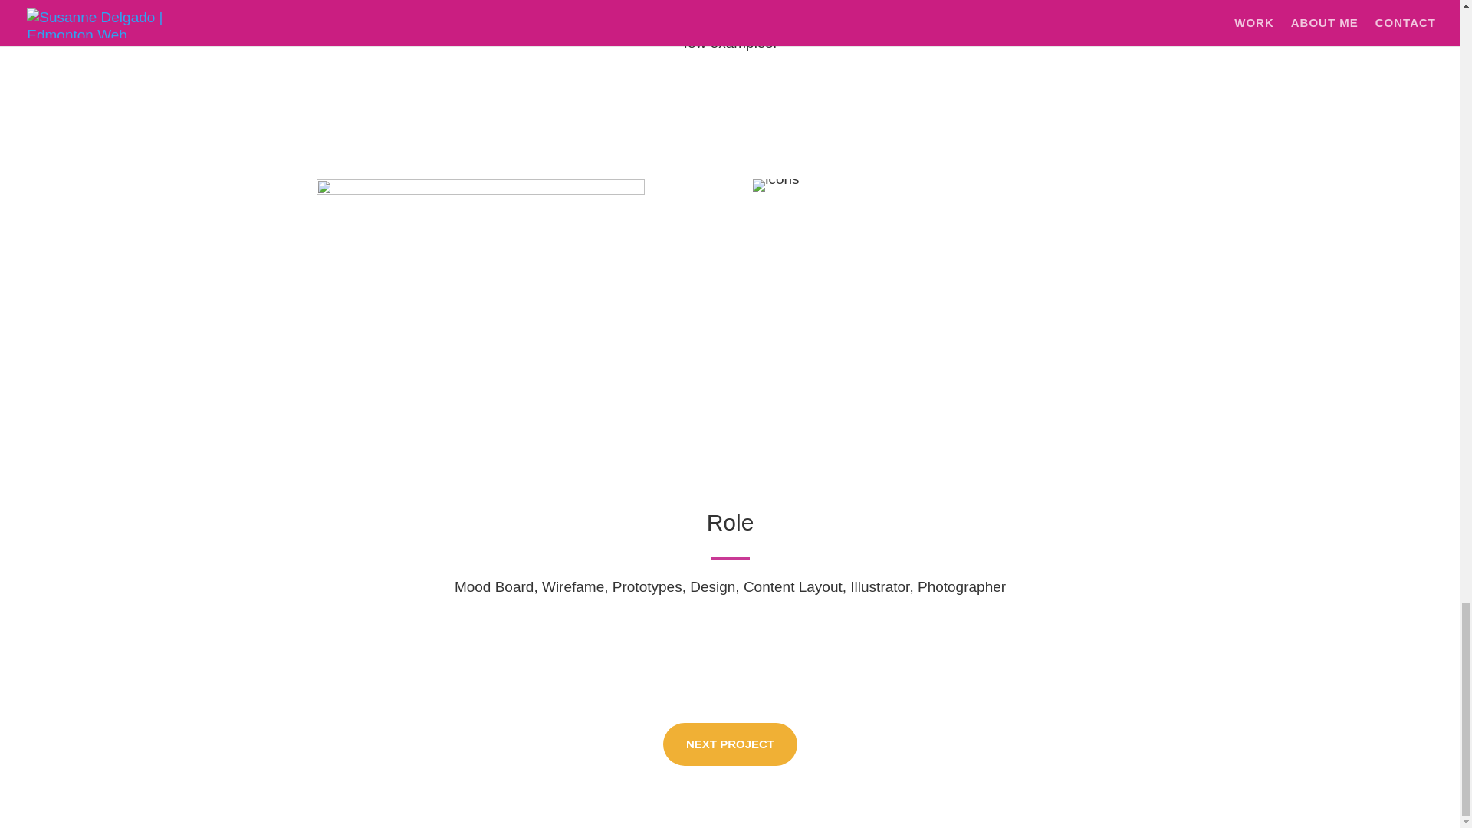 The image size is (1472, 828). What do you see at coordinates (730, 744) in the screenshot?
I see `NEXT PROJECT` at bounding box center [730, 744].